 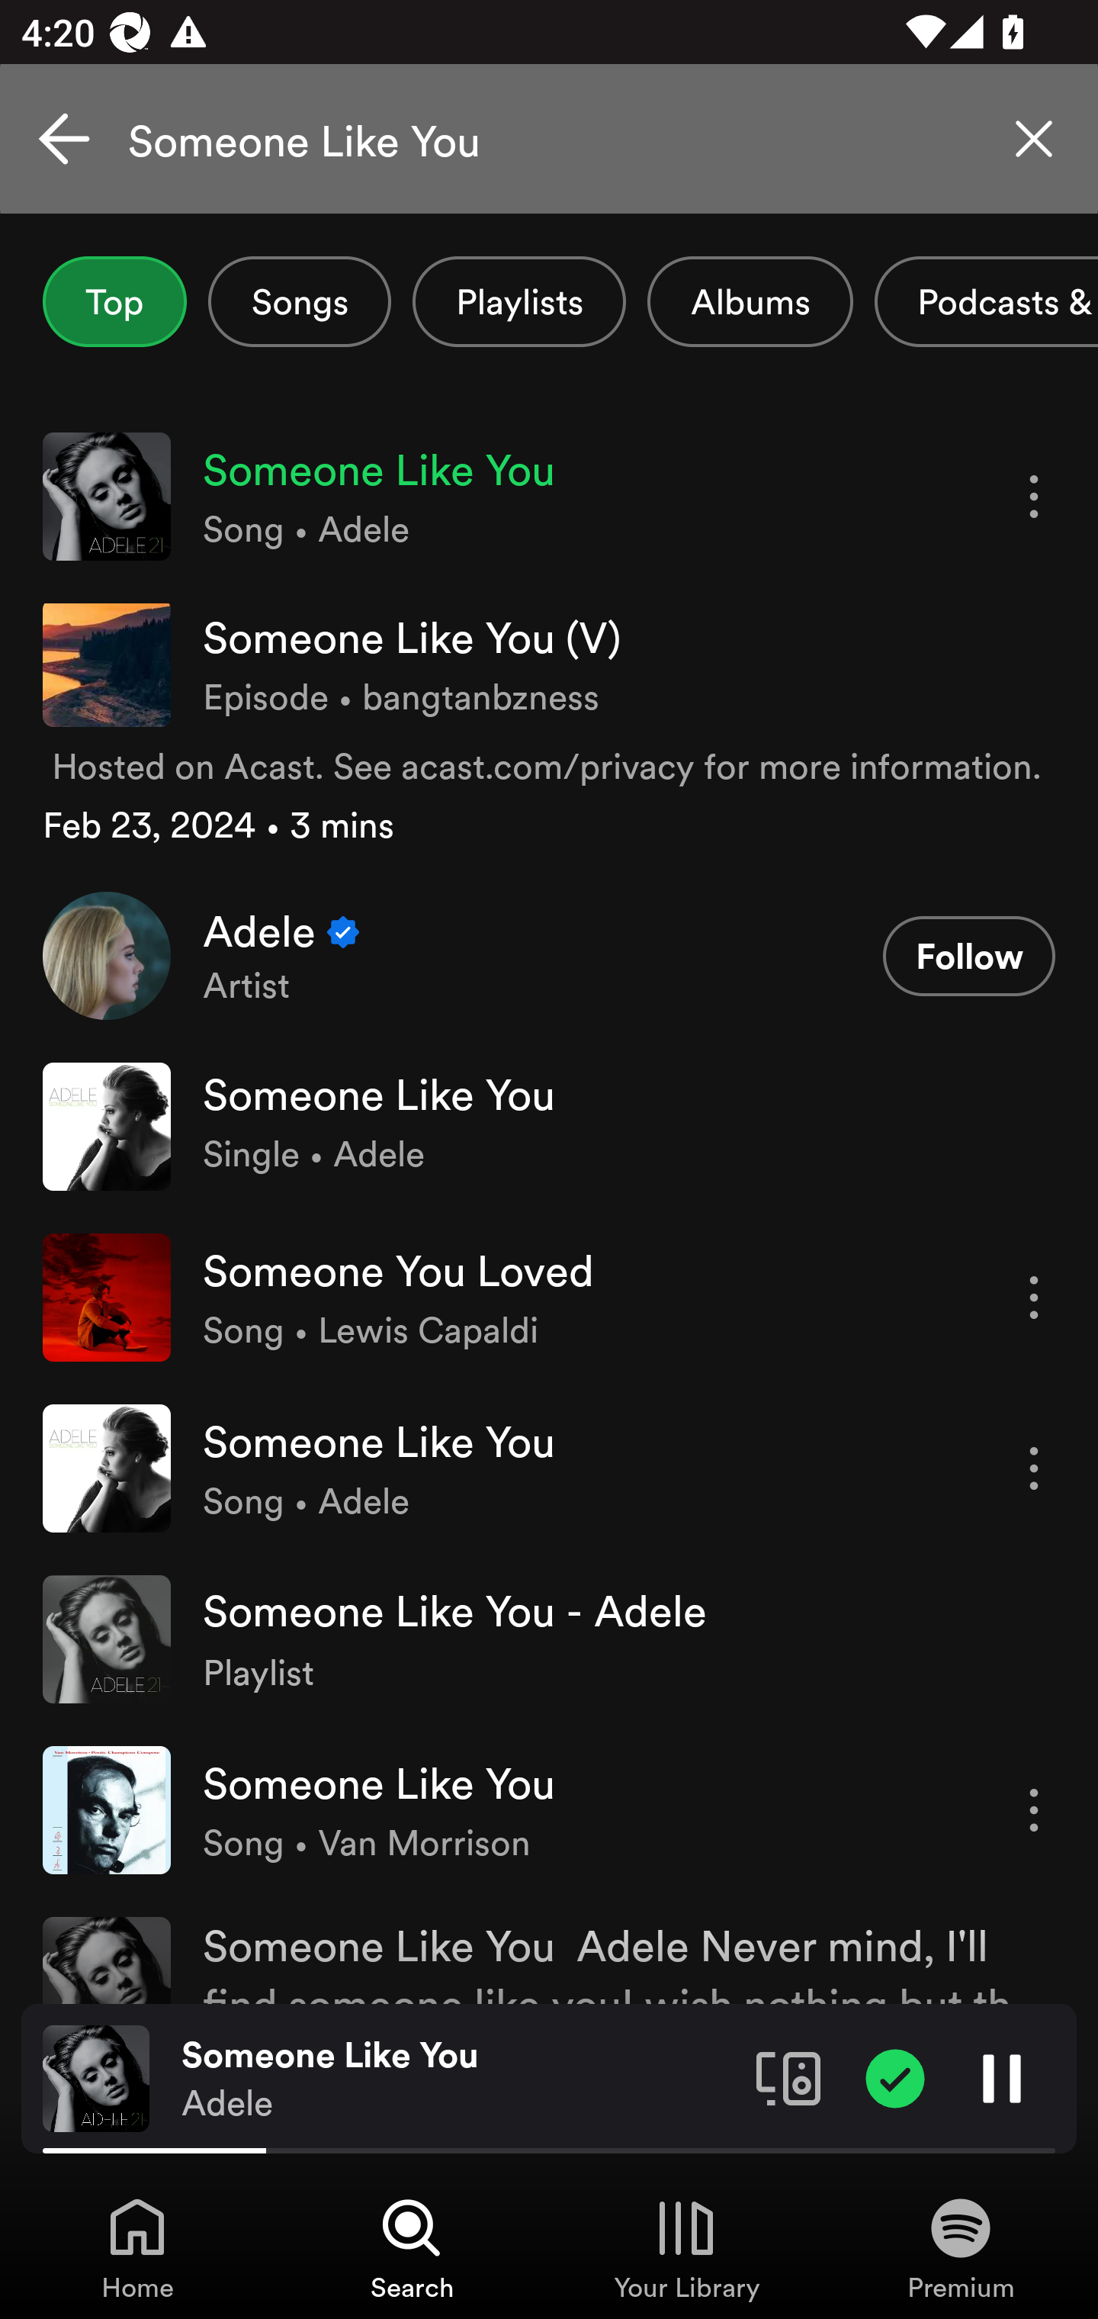 I want to click on Playlists, so click(x=518, y=301).